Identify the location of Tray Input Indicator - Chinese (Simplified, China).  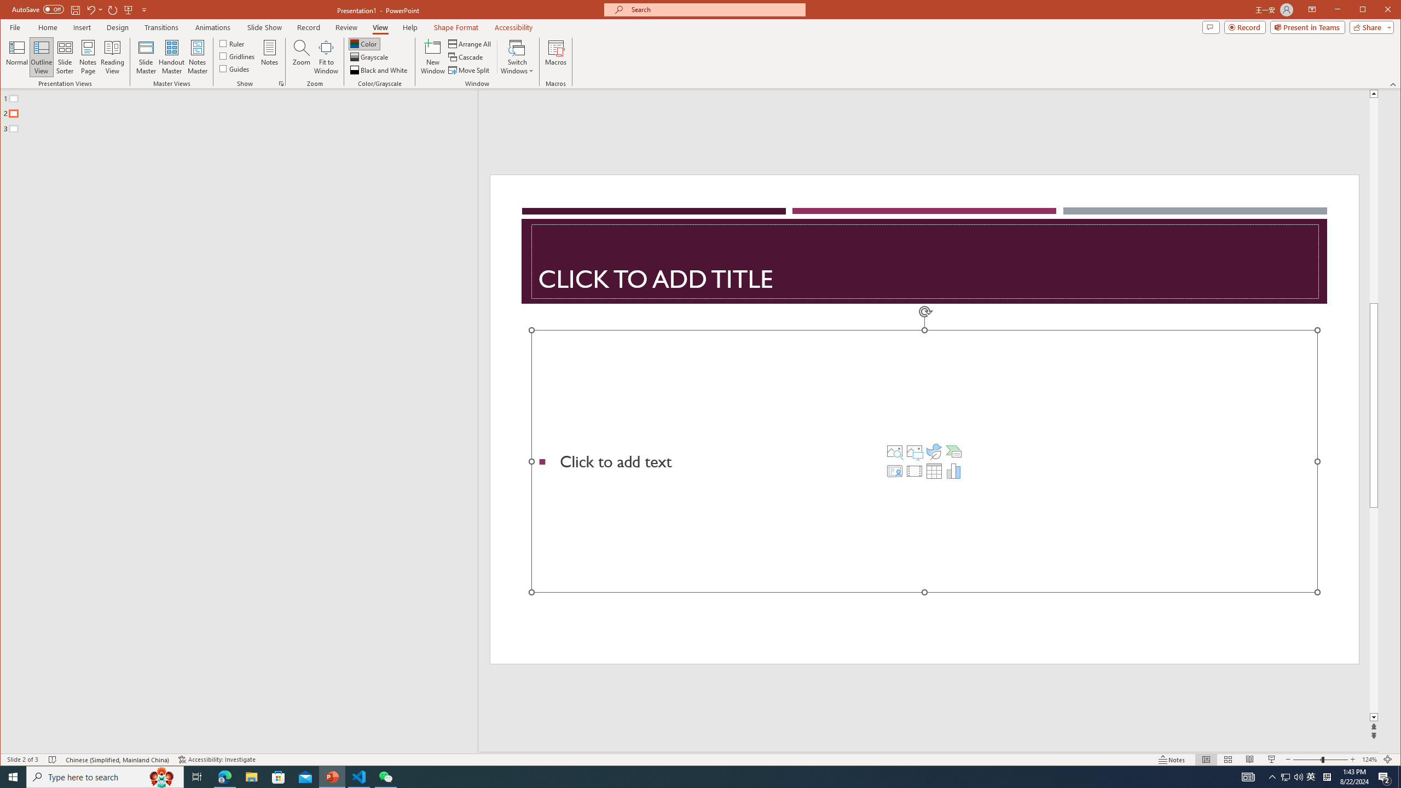
(1327, 777).